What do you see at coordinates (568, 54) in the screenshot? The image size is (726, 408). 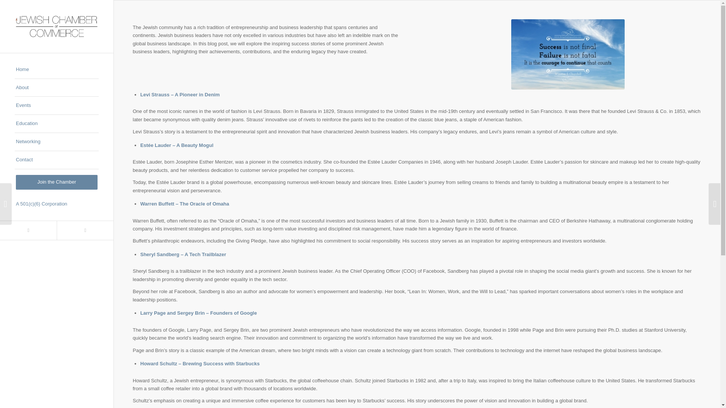 I see `feb` at bounding box center [568, 54].